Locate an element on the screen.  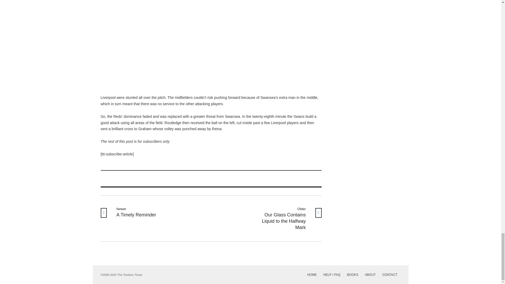
BOOKS is located at coordinates (137, 212).